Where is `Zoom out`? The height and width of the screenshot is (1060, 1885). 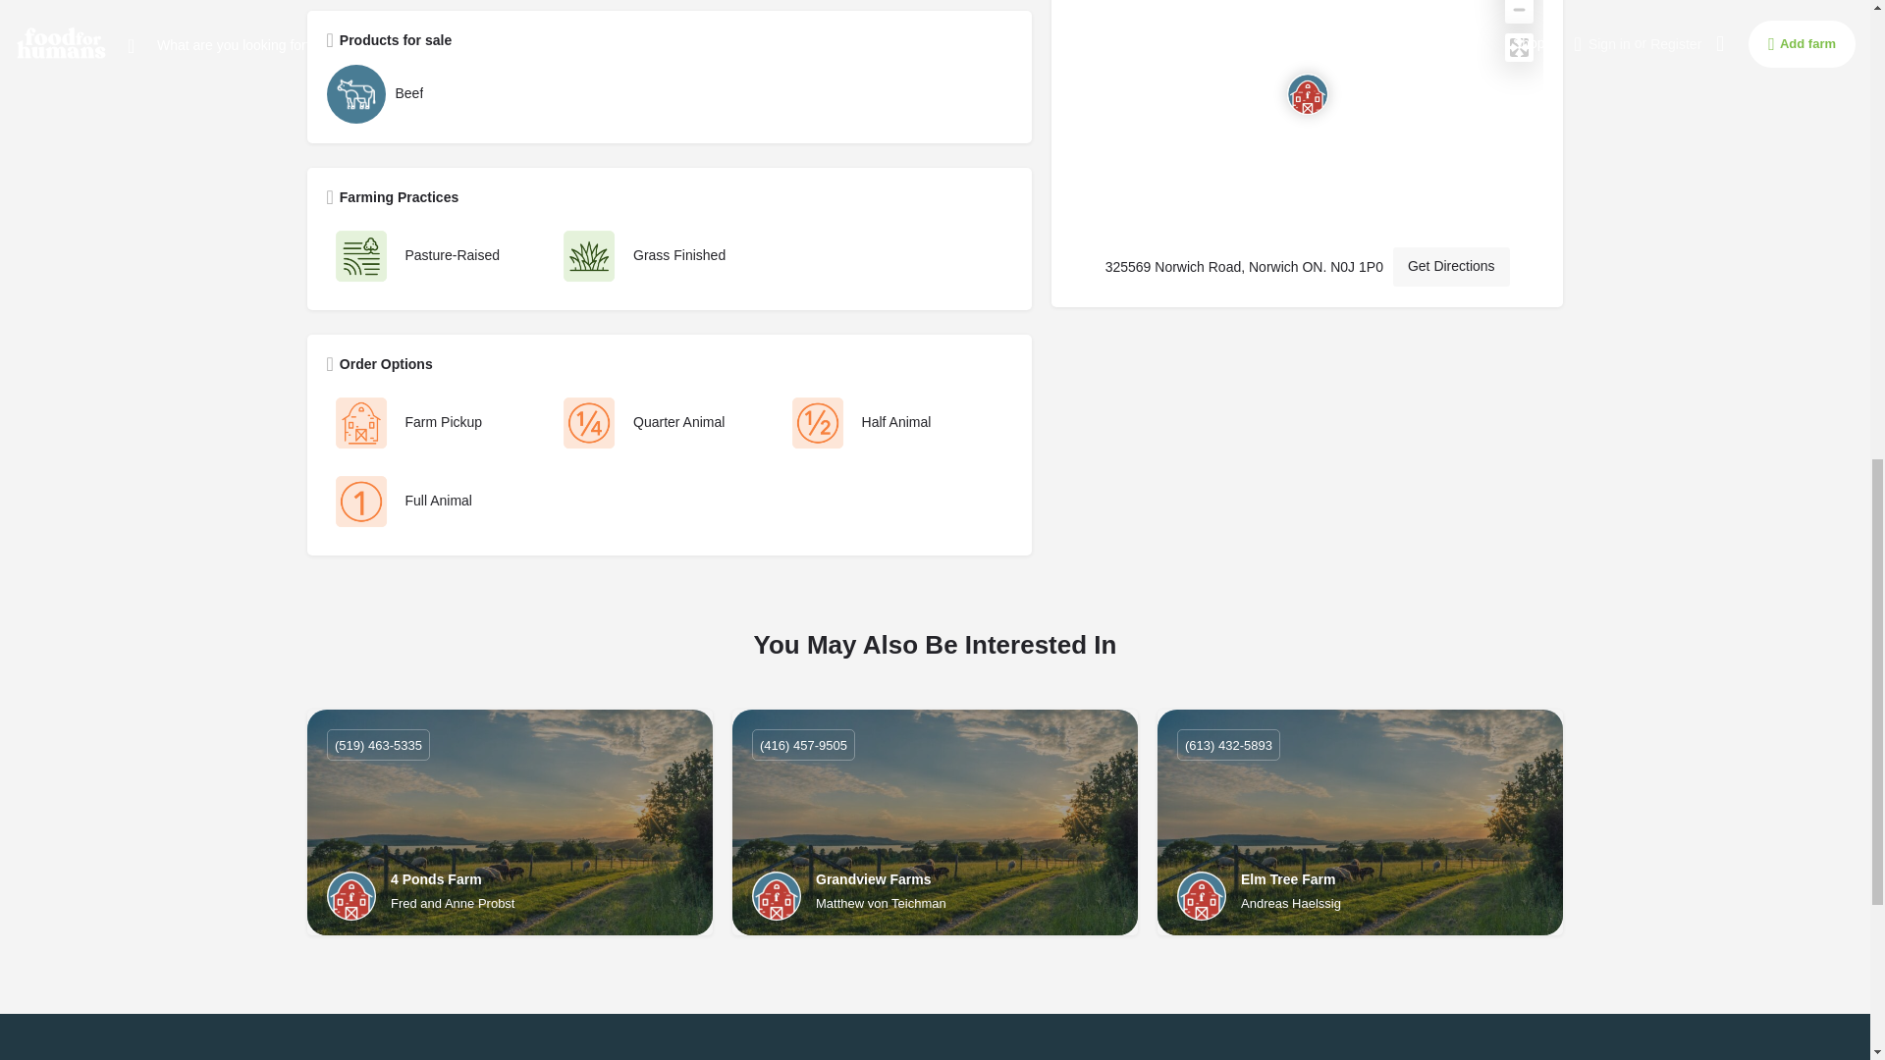 Zoom out is located at coordinates (1519, 12).